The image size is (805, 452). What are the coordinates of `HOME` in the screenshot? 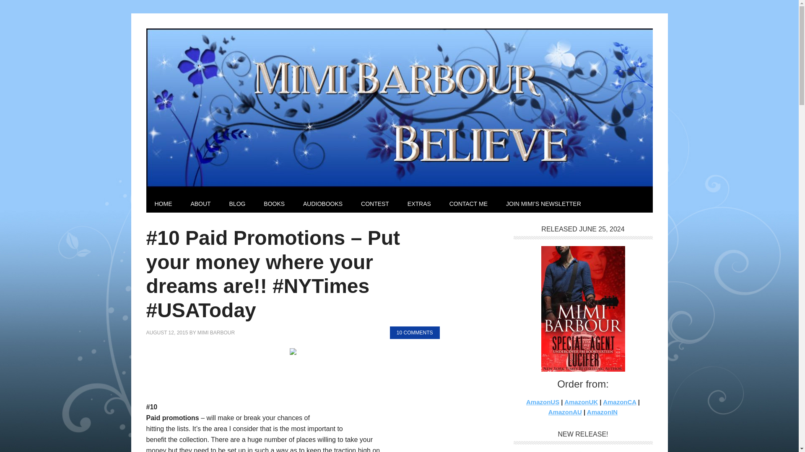 It's located at (163, 203).